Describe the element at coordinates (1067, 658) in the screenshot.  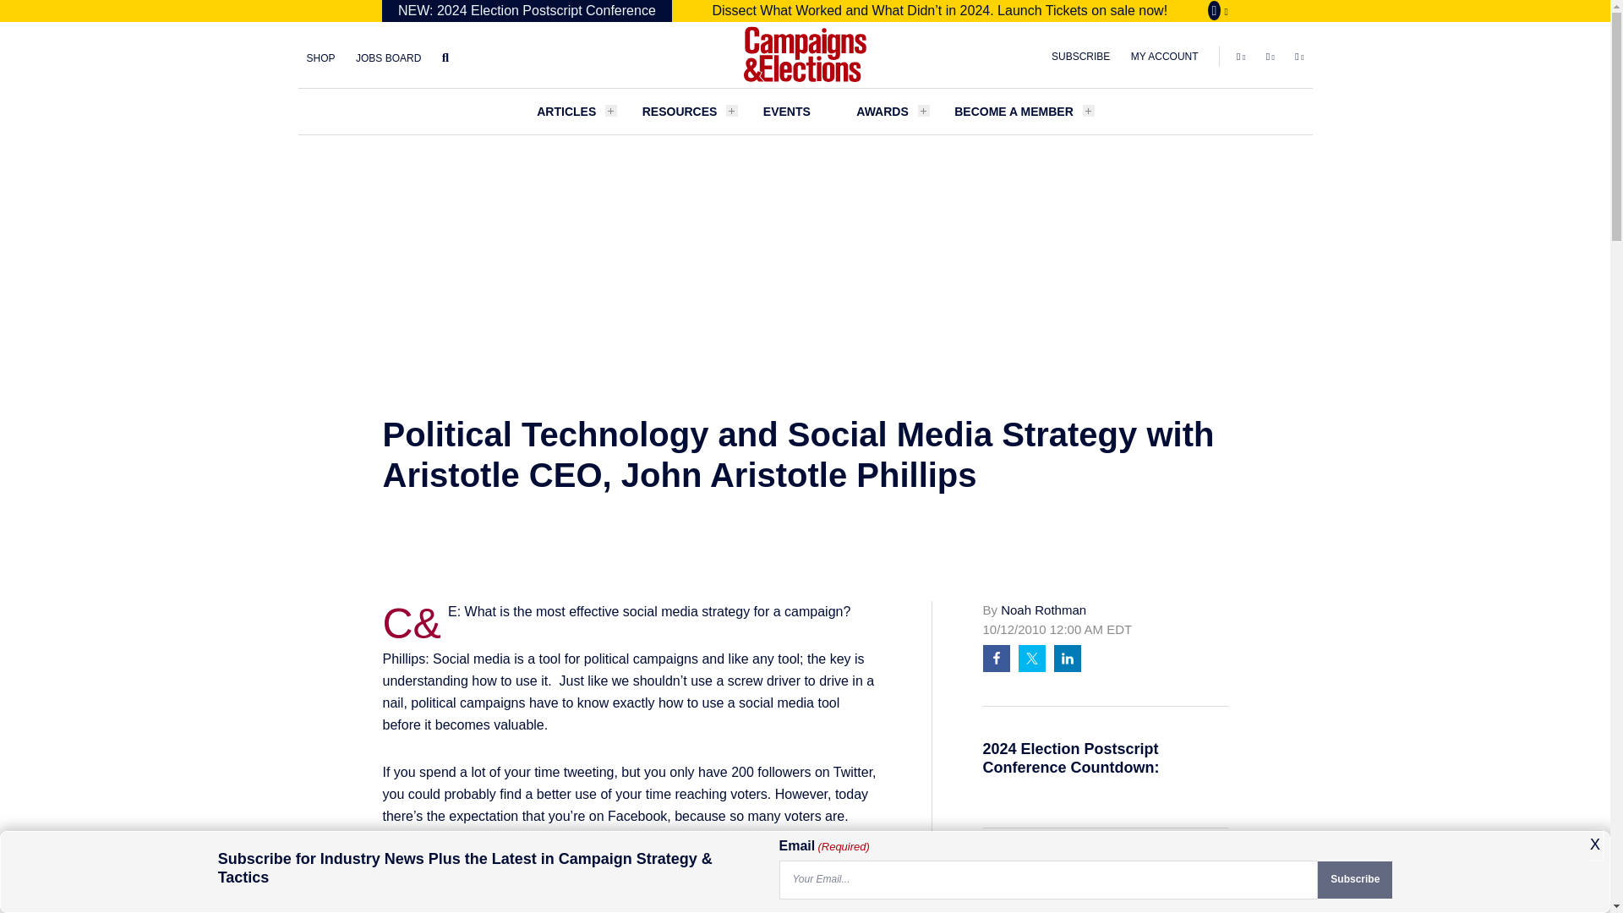
I see `Share on LinkedIn` at that location.